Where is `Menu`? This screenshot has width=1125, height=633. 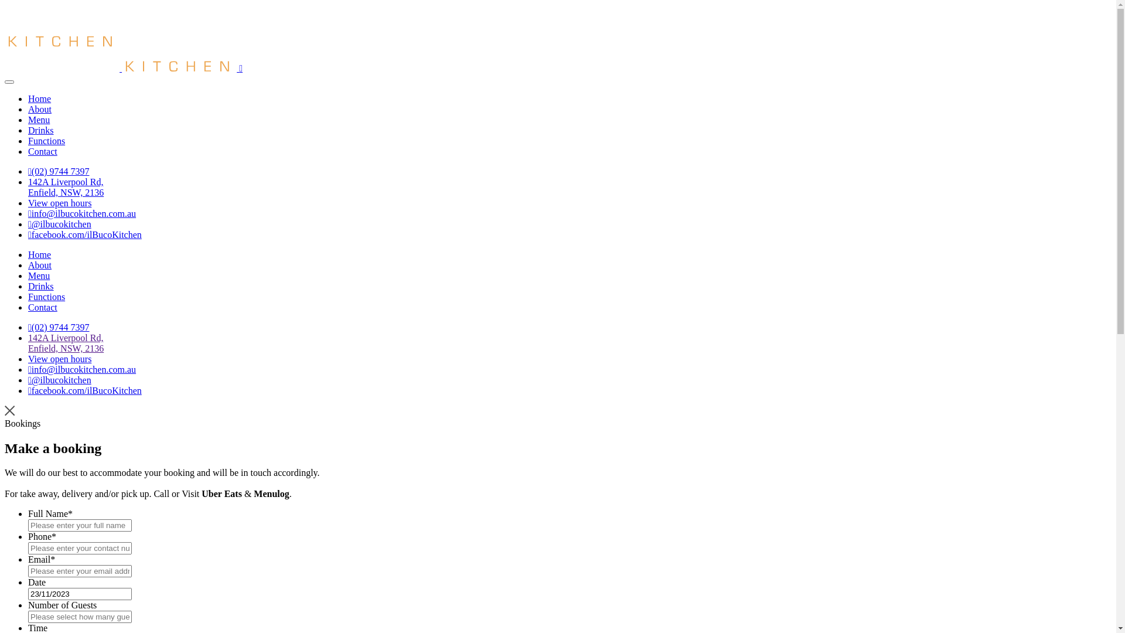
Menu is located at coordinates (39, 120).